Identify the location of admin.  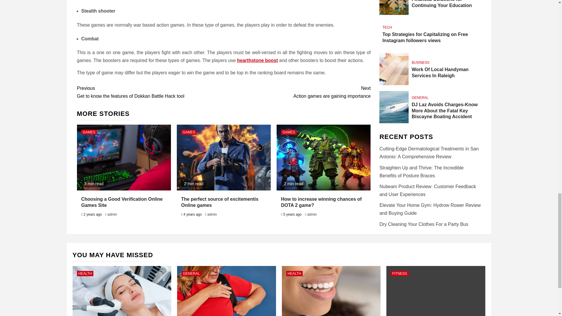
(212, 214).